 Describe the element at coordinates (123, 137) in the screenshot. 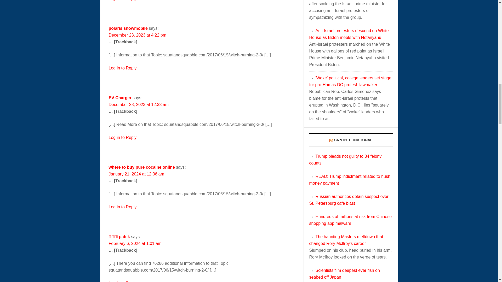

I see `Log in to Reply` at that location.